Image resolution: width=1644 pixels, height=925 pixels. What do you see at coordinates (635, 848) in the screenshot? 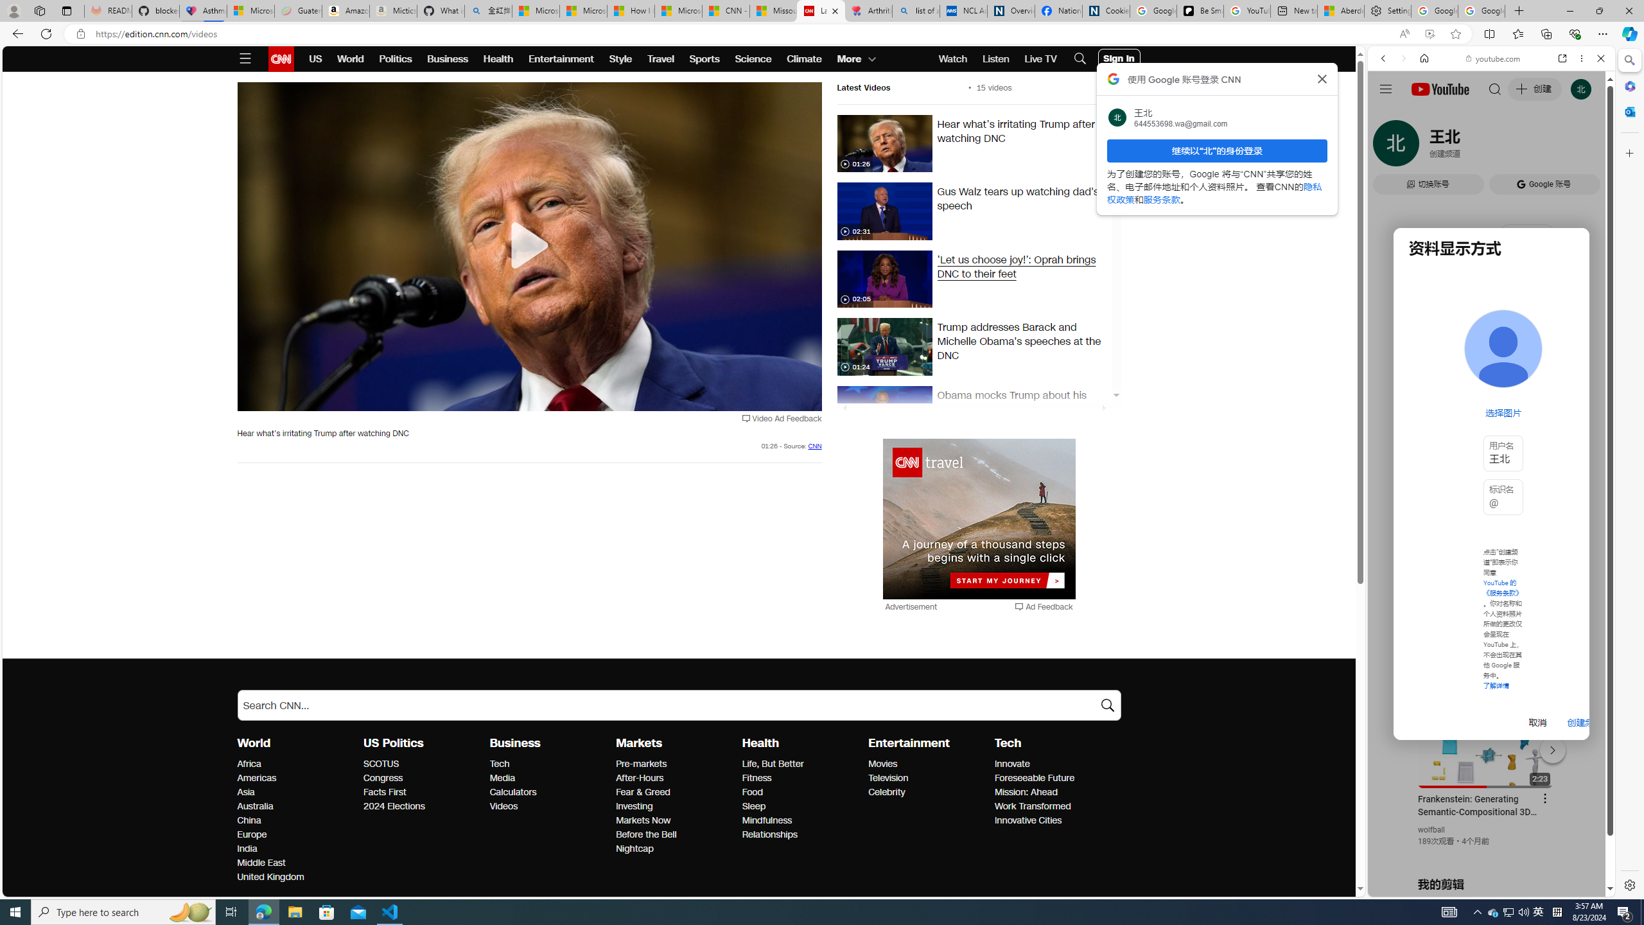
I see `Markets Nightcap` at bounding box center [635, 848].